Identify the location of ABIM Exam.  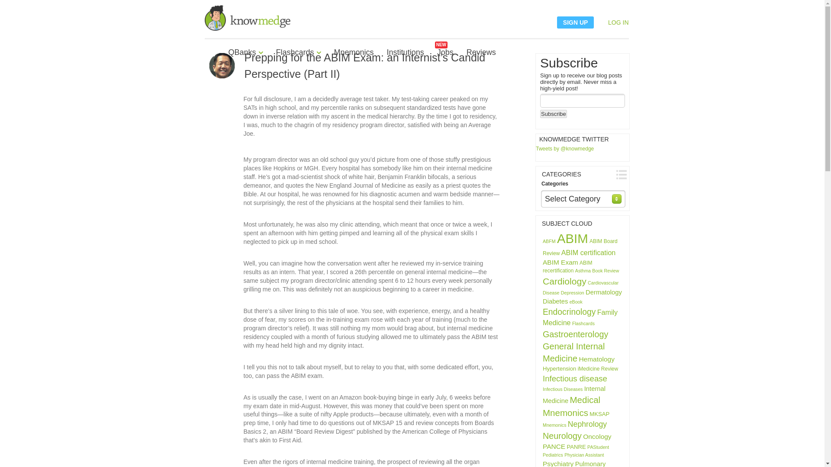
(560, 262).